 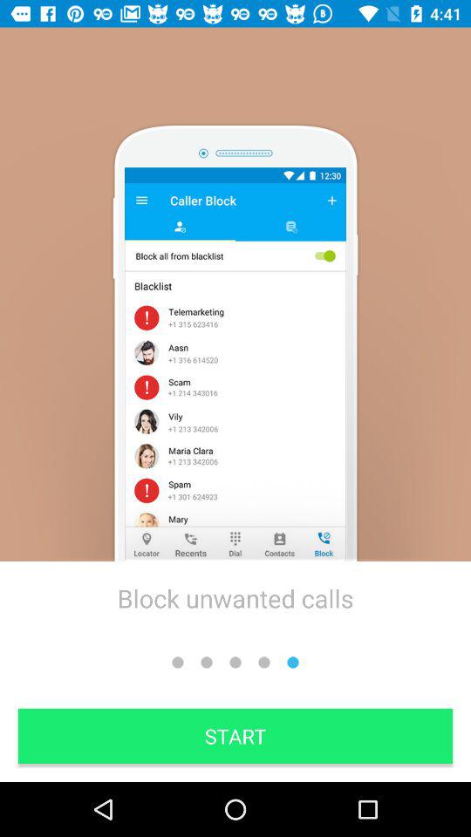 What do you see at coordinates (235, 736) in the screenshot?
I see `click the start button on the web page` at bounding box center [235, 736].